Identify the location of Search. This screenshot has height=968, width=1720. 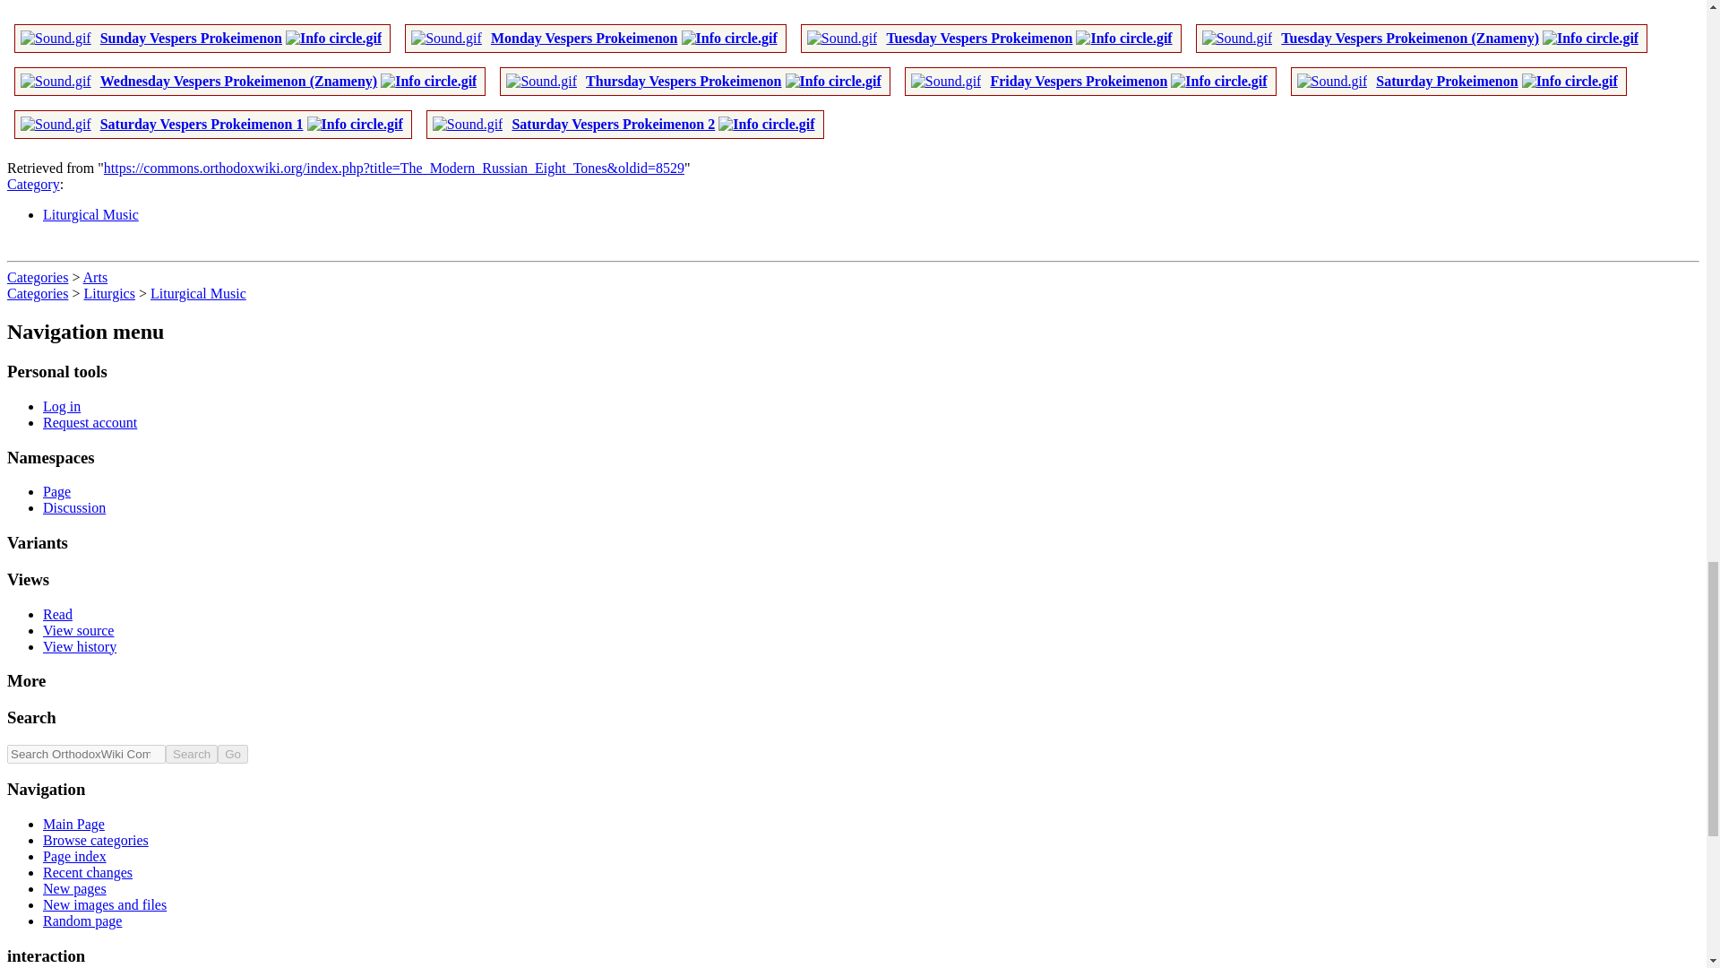
(192, 754).